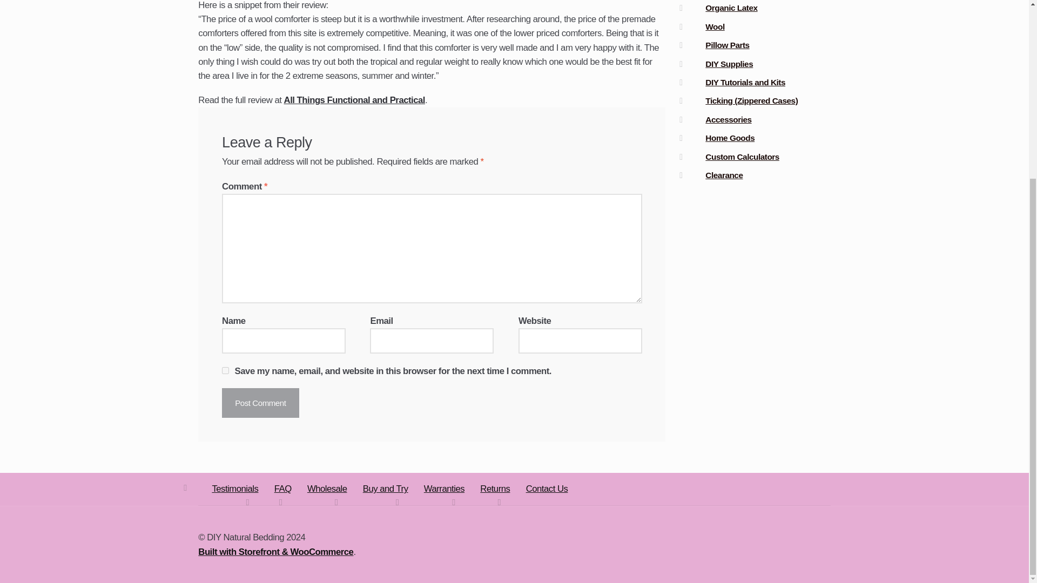 This screenshot has width=1037, height=583. What do you see at coordinates (275, 552) in the screenshot?
I see `WooCommerce - The Best eCommerce Platform for WordPress` at bounding box center [275, 552].